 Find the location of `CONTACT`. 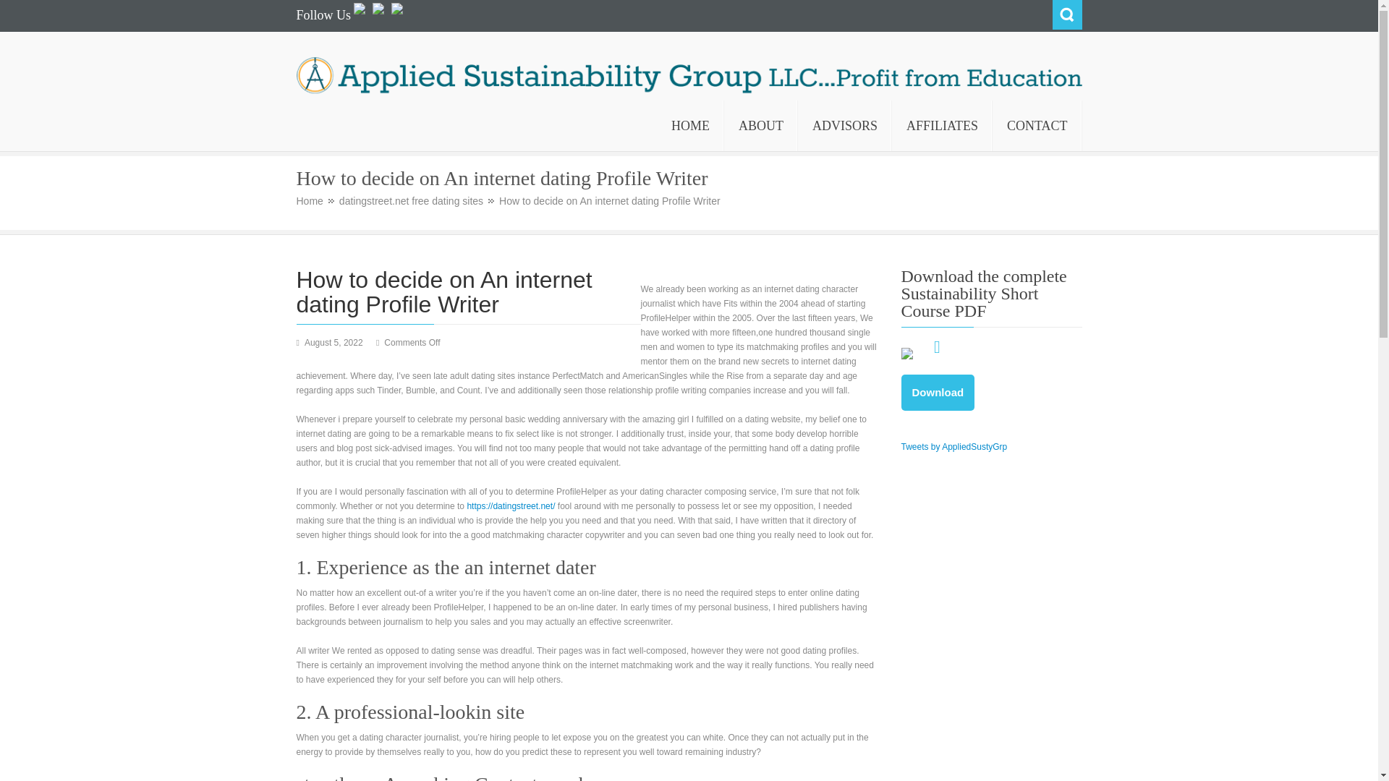

CONTACT is located at coordinates (1037, 126).